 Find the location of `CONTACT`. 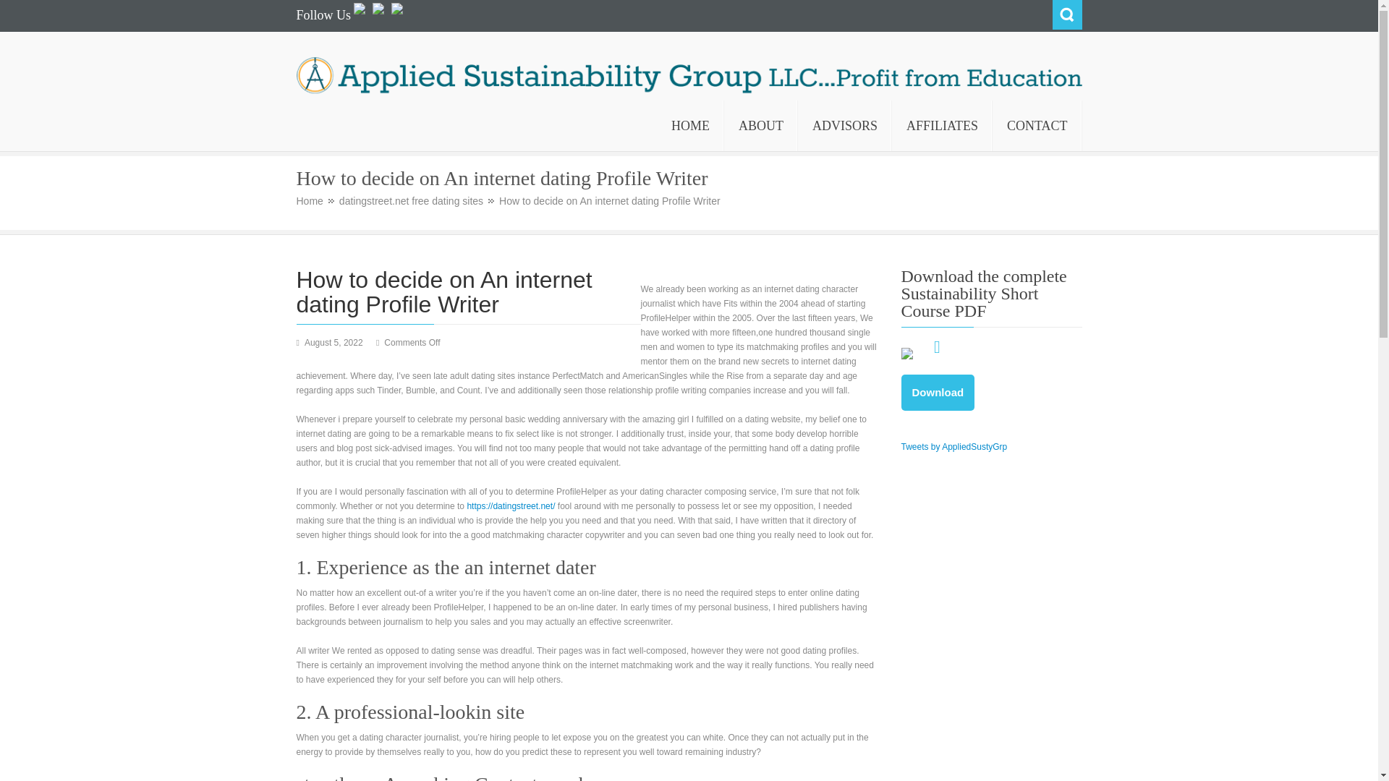

CONTACT is located at coordinates (1037, 126).